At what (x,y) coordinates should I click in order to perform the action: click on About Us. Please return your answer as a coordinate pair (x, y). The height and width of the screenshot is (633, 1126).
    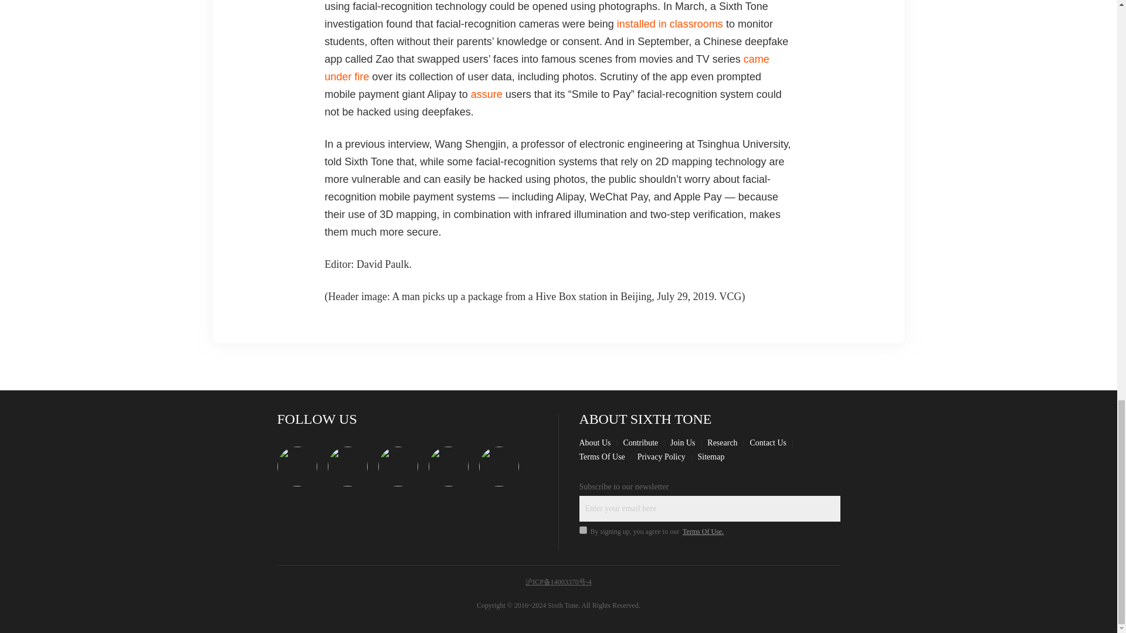
    Looking at the image, I should click on (595, 443).